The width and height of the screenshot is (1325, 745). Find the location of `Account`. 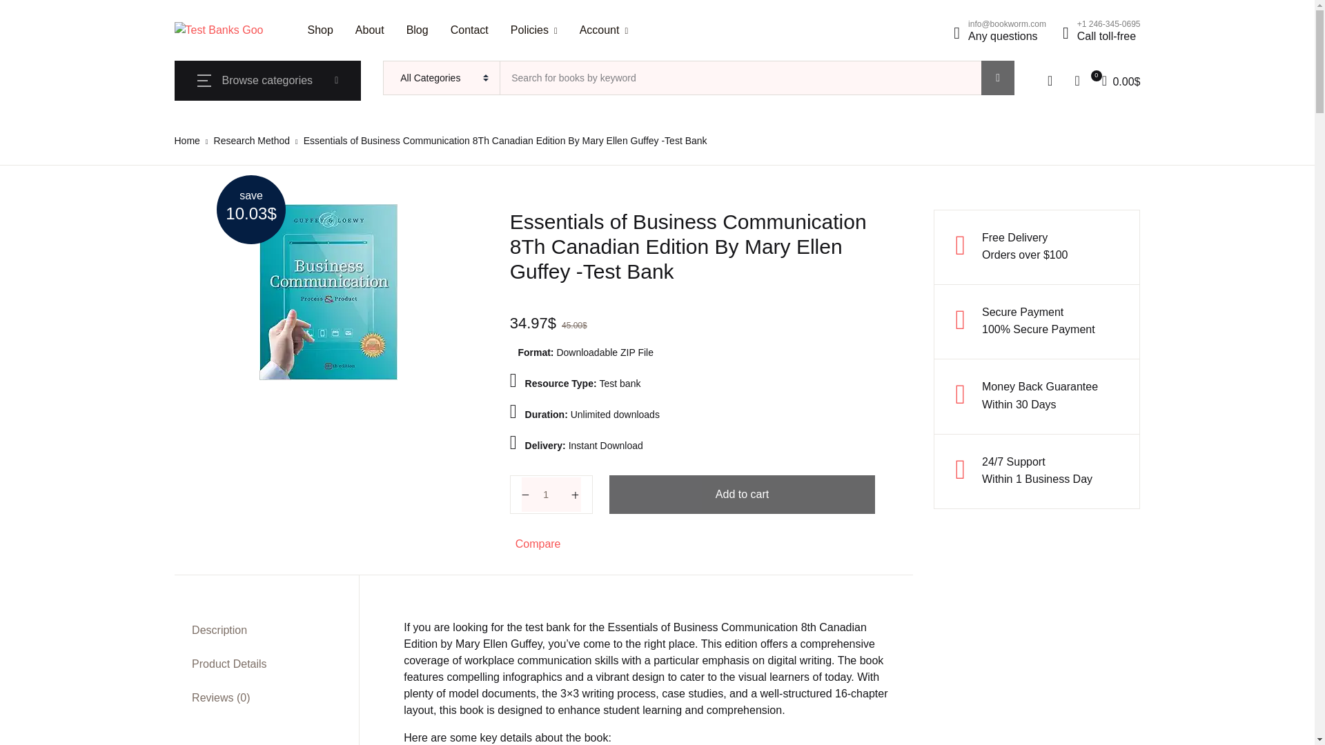

Account is located at coordinates (604, 30).